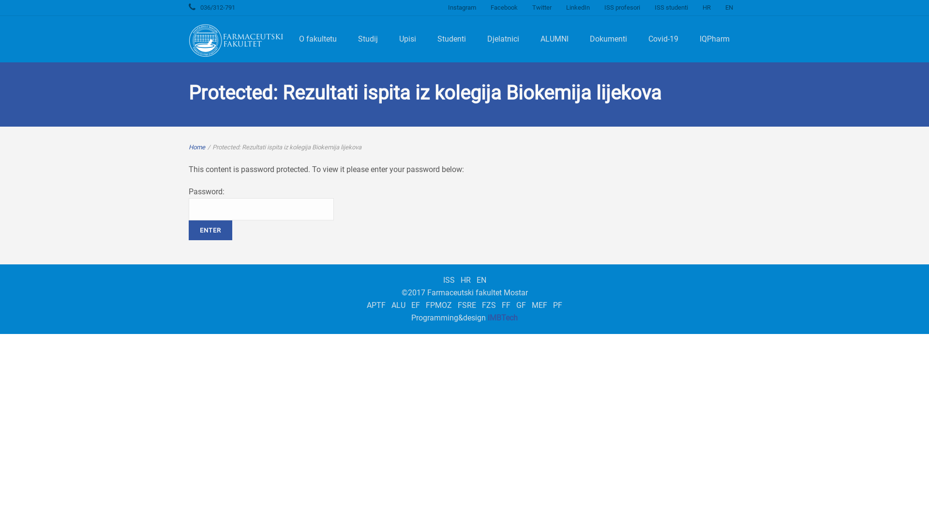  I want to click on Facebook, so click(504, 8).